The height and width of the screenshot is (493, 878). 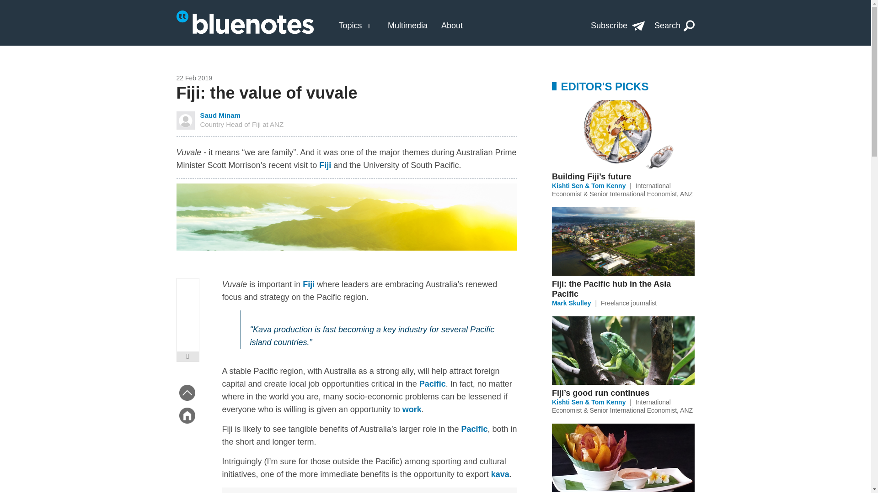 I want to click on Freelance journalist, so click(x=628, y=303).